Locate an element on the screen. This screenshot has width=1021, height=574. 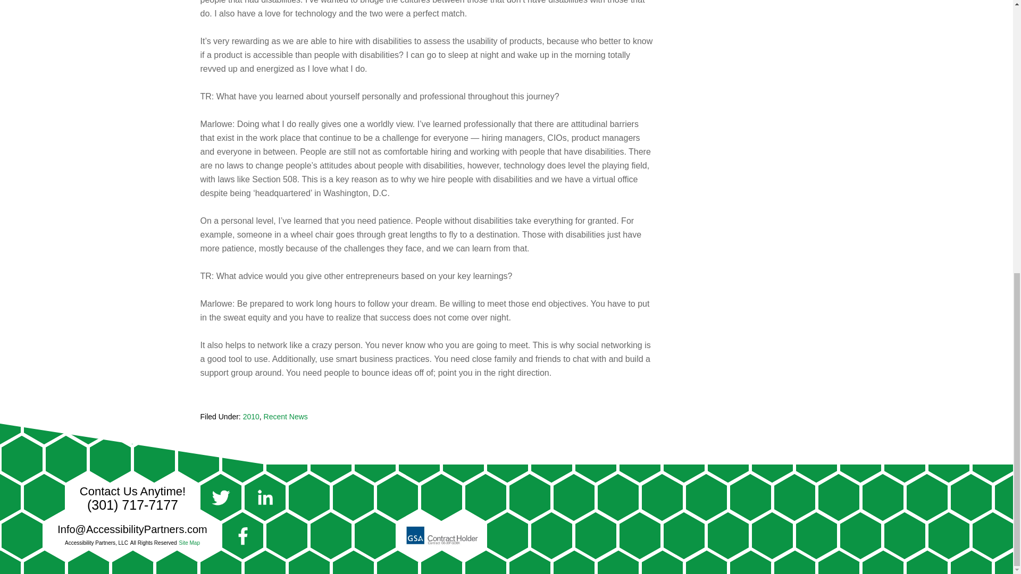
Recent News is located at coordinates (286, 417).